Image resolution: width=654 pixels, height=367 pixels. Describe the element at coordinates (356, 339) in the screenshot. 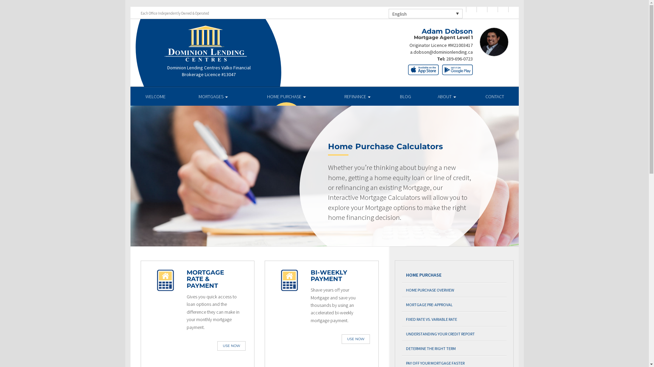

I see `USE NOW` at that location.